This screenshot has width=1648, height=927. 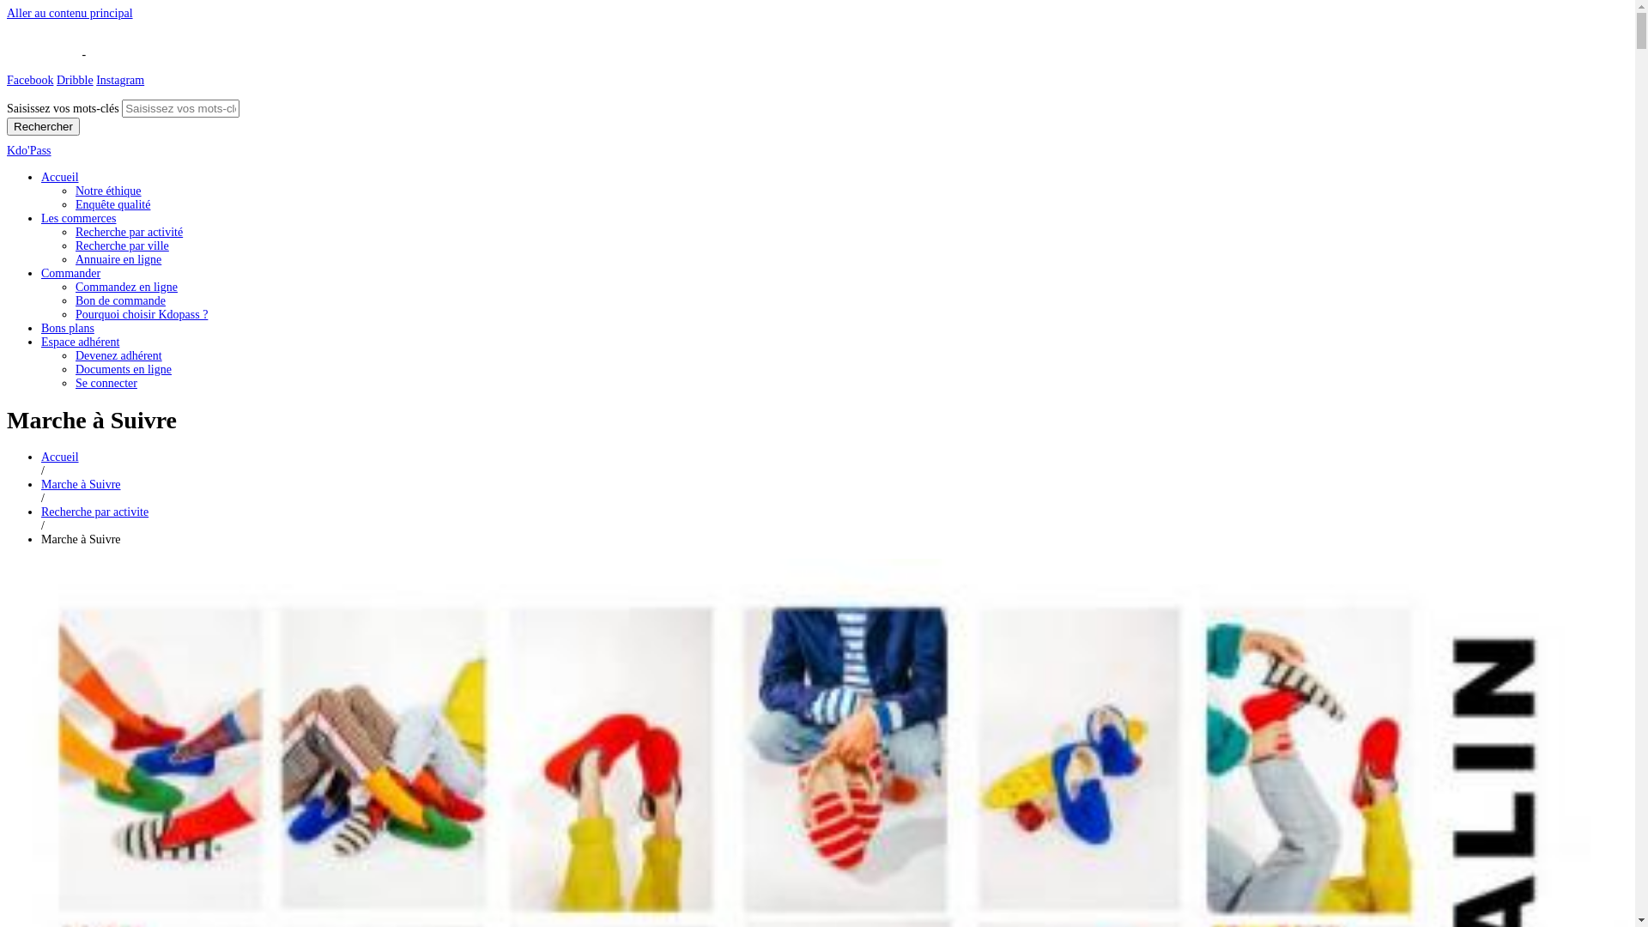 What do you see at coordinates (120, 300) in the screenshot?
I see `Bon de commande` at bounding box center [120, 300].